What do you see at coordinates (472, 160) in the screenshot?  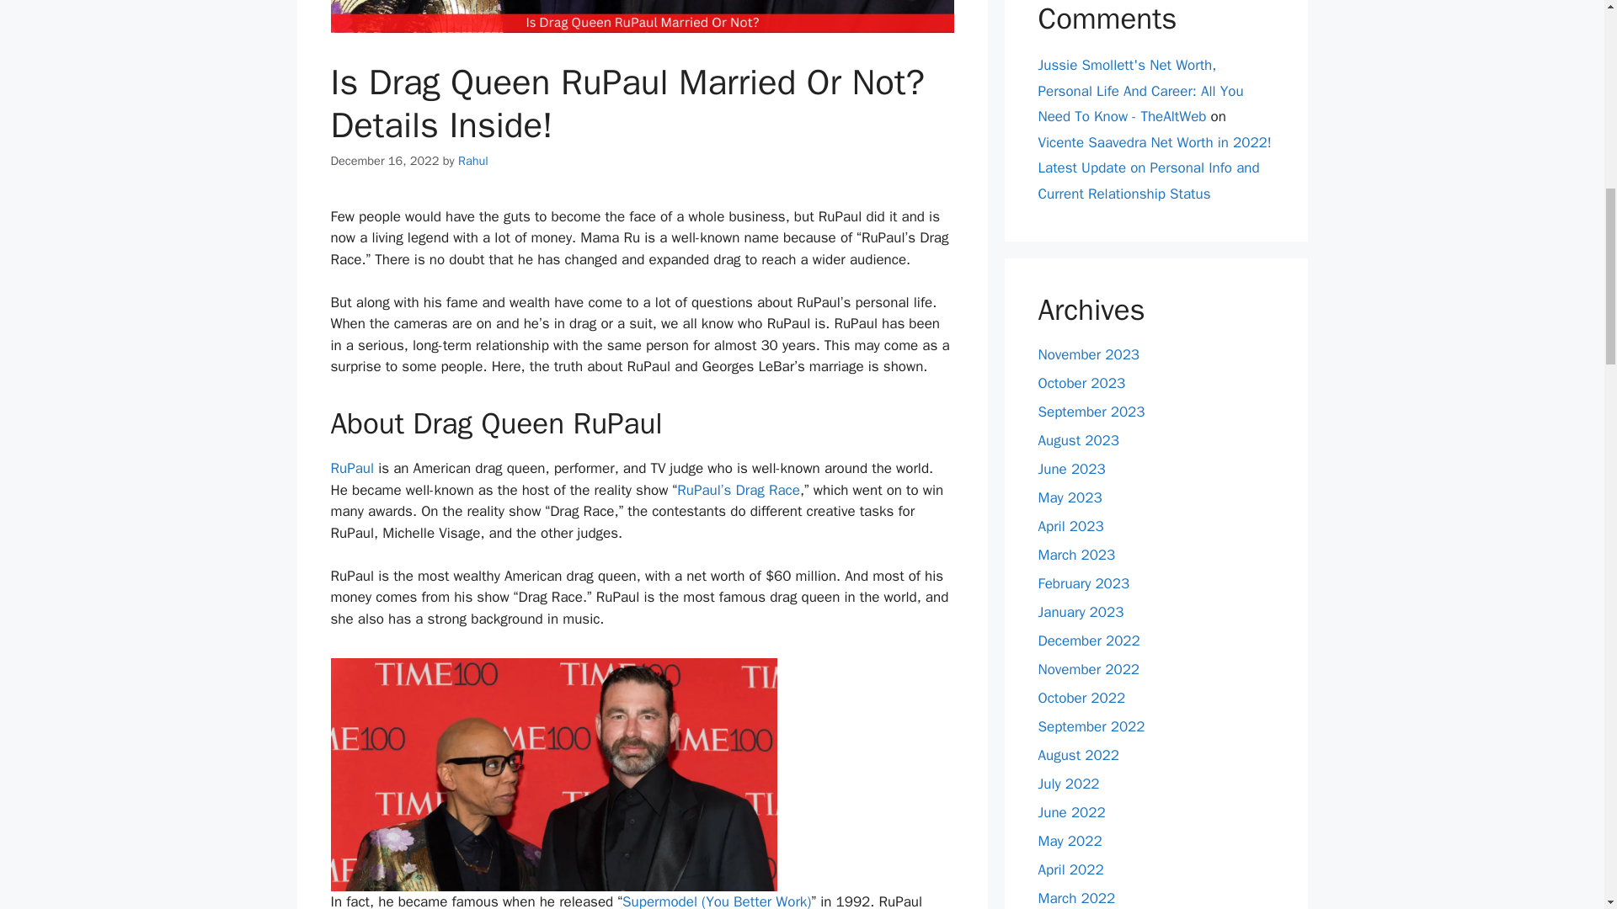 I see `View all posts by Rahul` at bounding box center [472, 160].